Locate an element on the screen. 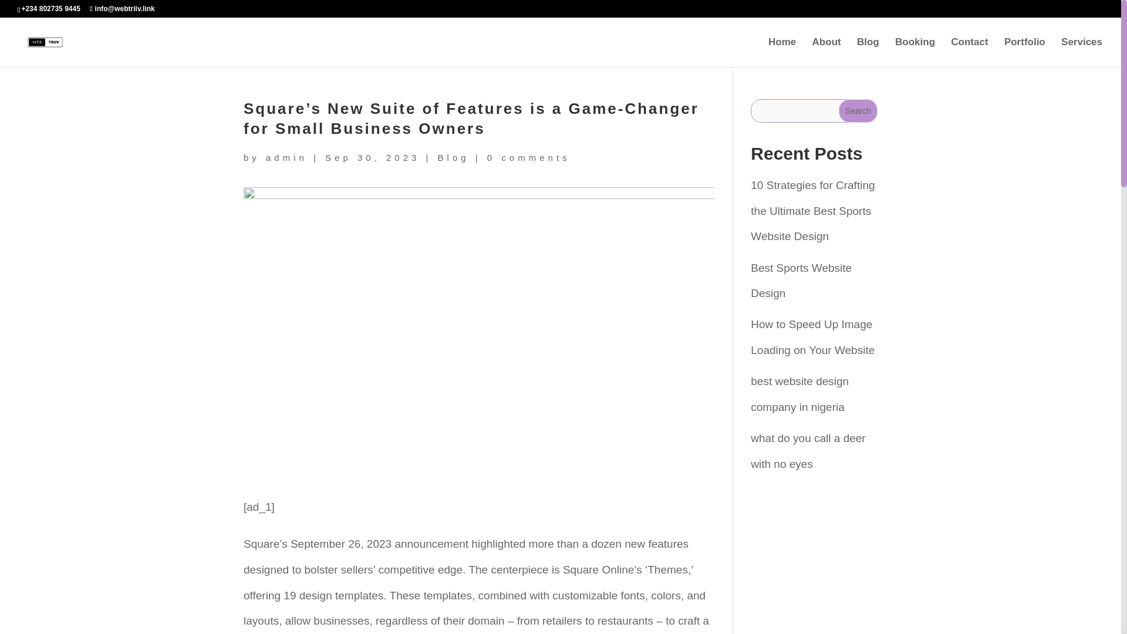 The image size is (1127, 634). Booking is located at coordinates (915, 52).